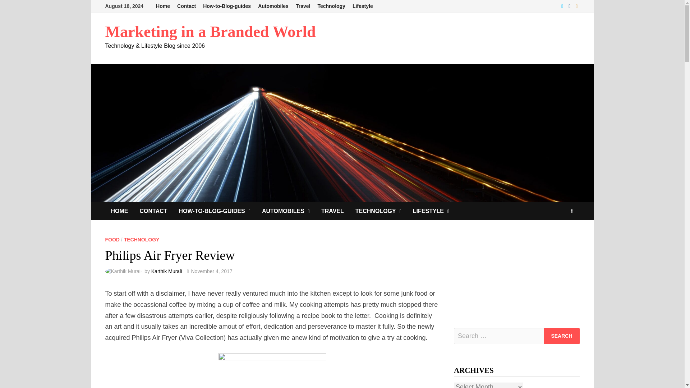 This screenshot has width=690, height=388. What do you see at coordinates (210, 32) in the screenshot?
I see `Marketing in a Branded World` at bounding box center [210, 32].